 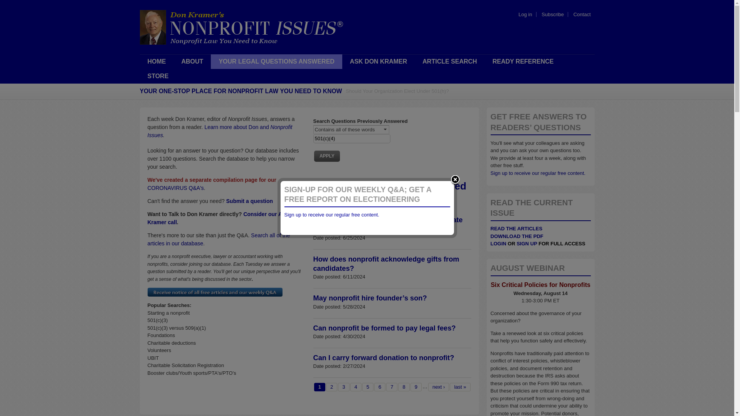 What do you see at coordinates (331, 387) in the screenshot?
I see `Go to page 2` at bounding box center [331, 387].